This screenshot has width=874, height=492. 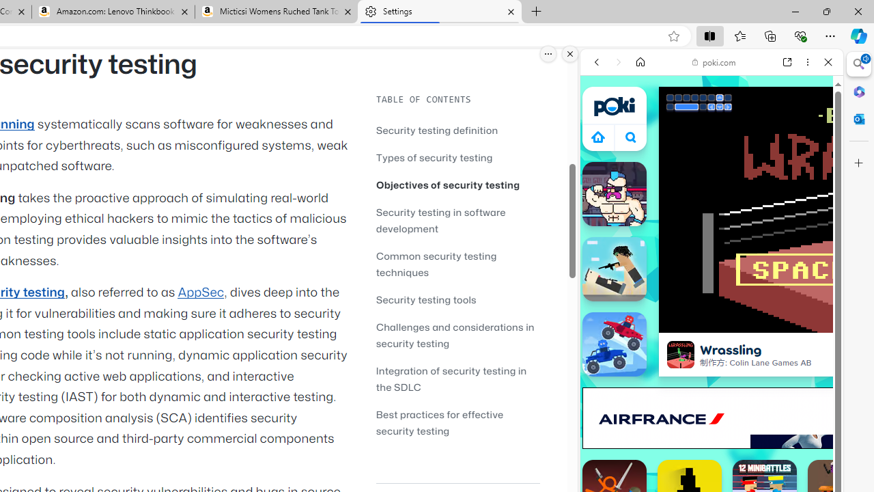 What do you see at coordinates (615, 194) in the screenshot?
I see `Rowdy Wrestling Rowdy Wrestling` at bounding box center [615, 194].